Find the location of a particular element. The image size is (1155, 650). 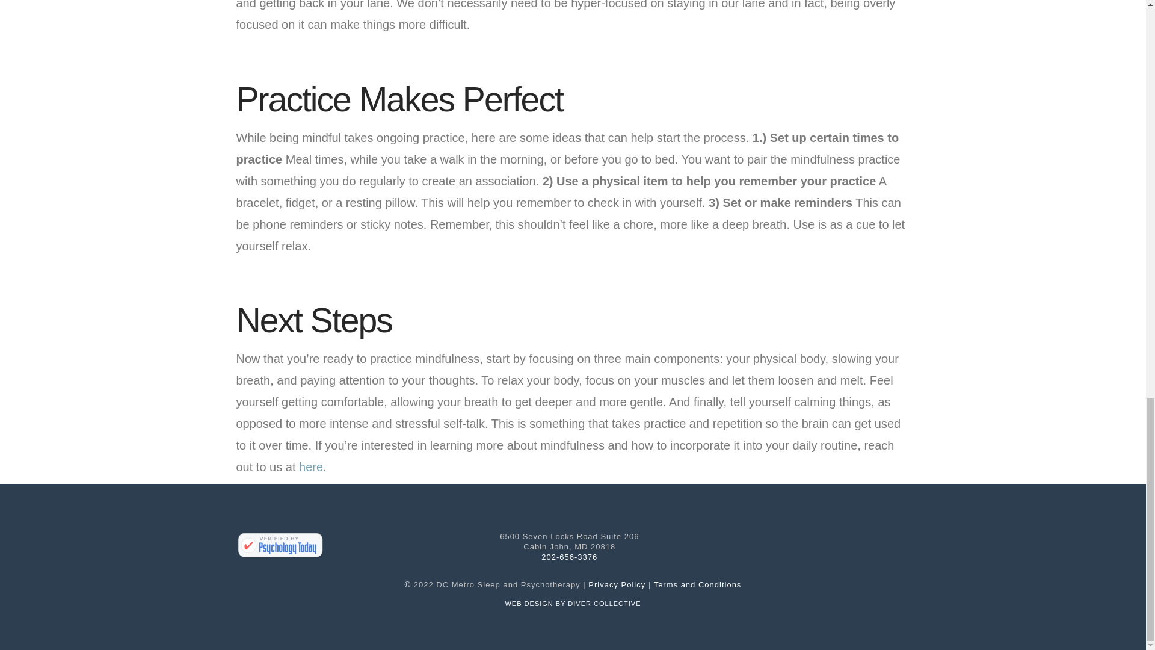

Annie Miller is located at coordinates (279, 545).